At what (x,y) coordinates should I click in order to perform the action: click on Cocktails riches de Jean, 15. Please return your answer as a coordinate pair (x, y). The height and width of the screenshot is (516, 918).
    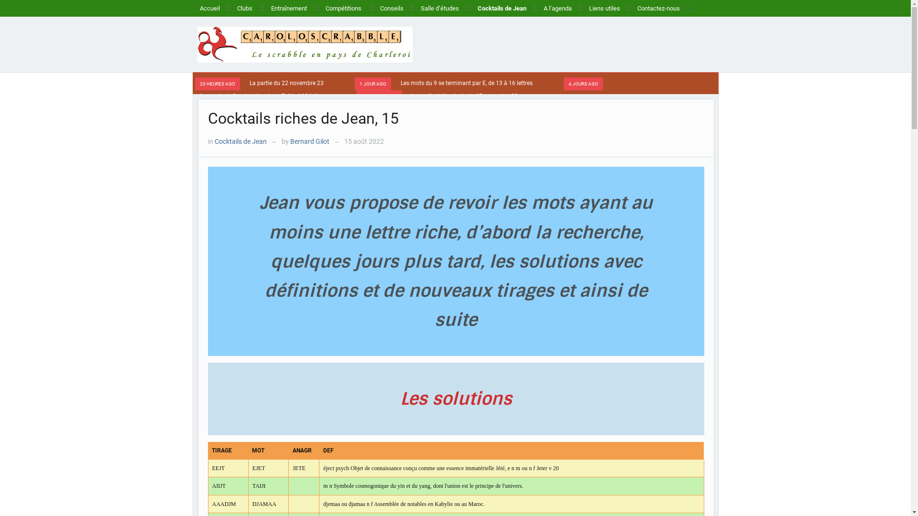
    Looking at the image, I should click on (303, 118).